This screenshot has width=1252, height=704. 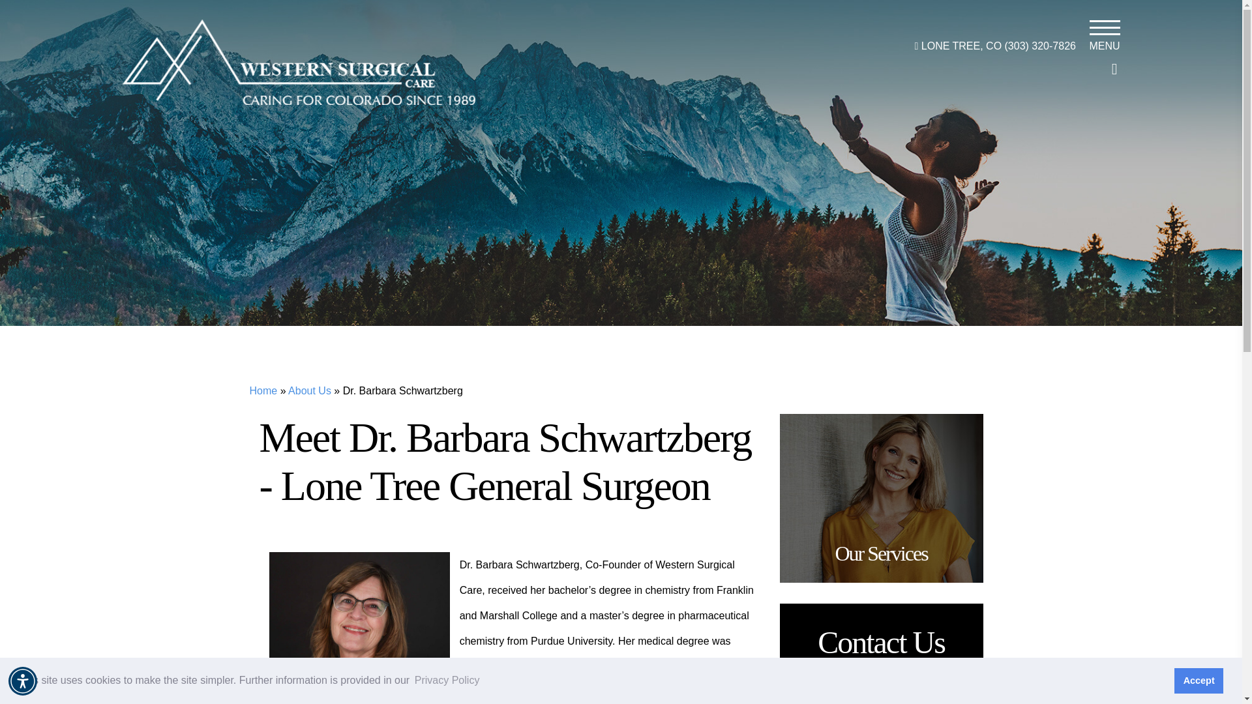 I want to click on Western Surgical Care - , , so click(x=299, y=61).